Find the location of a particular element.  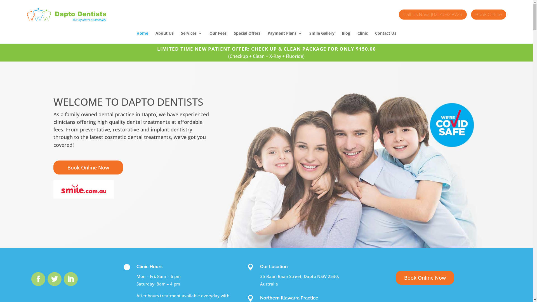

Services is located at coordinates (192, 37).